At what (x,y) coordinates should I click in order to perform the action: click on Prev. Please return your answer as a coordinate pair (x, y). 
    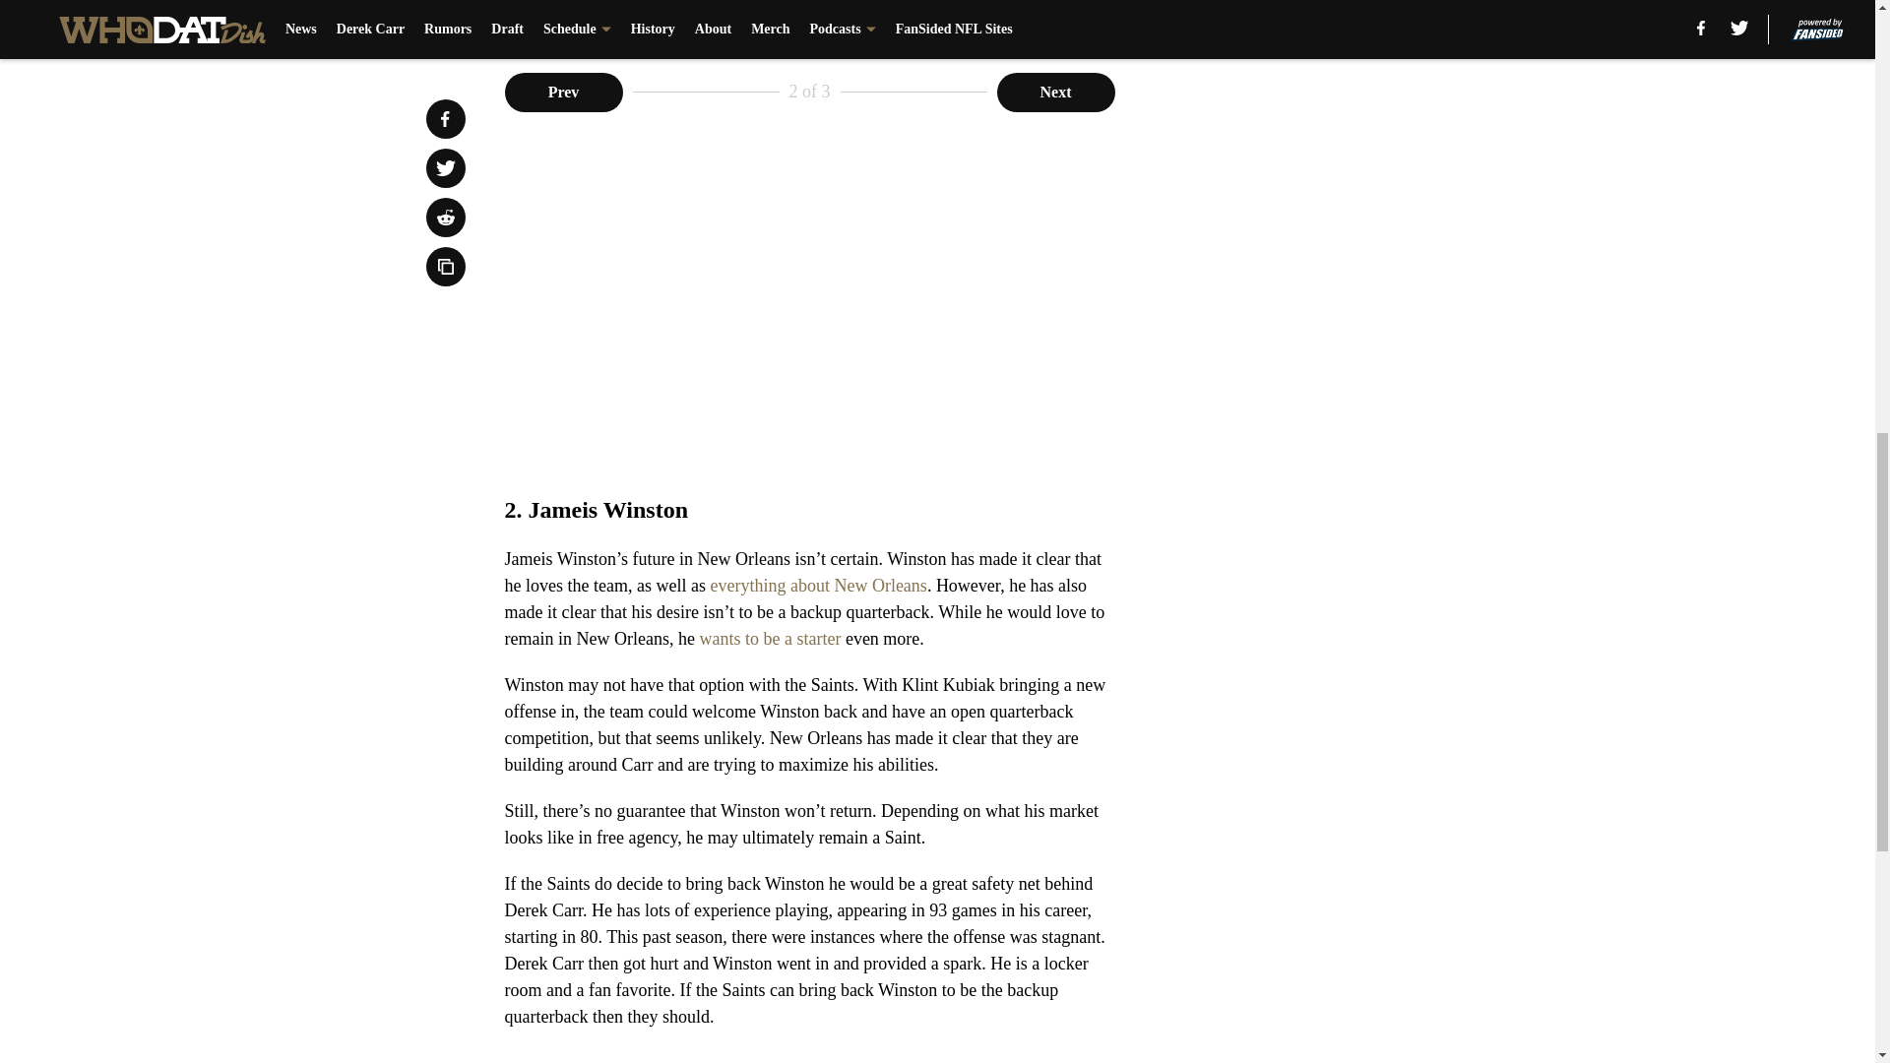
    Looking at the image, I should click on (563, 93).